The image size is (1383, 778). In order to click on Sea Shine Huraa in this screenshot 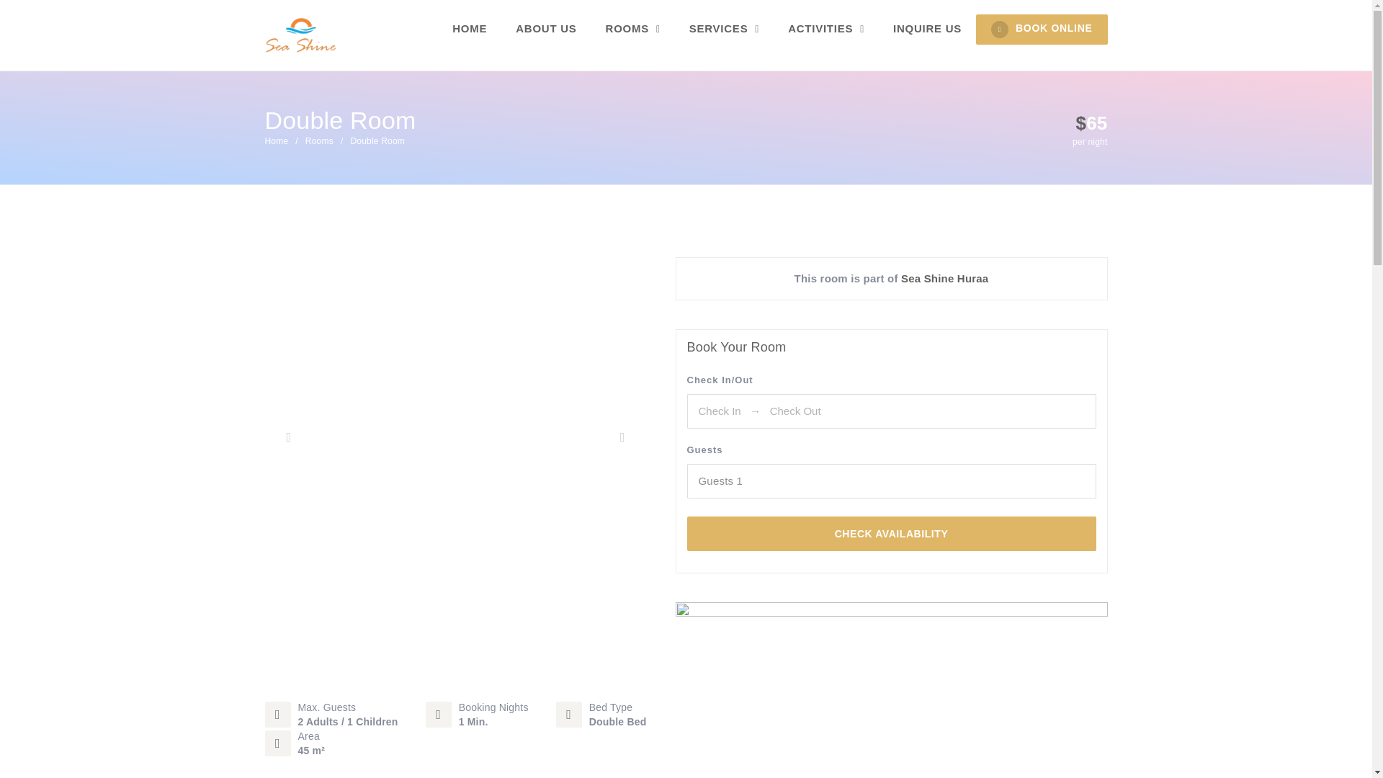, I will do `click(945, 278)`.